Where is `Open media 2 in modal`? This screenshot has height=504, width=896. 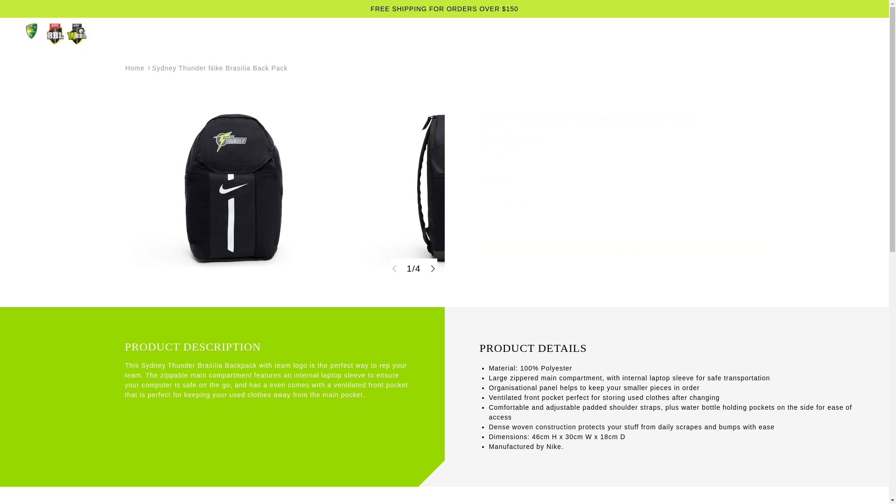
Open media 2 in modal is located at coordinates (451, 188).